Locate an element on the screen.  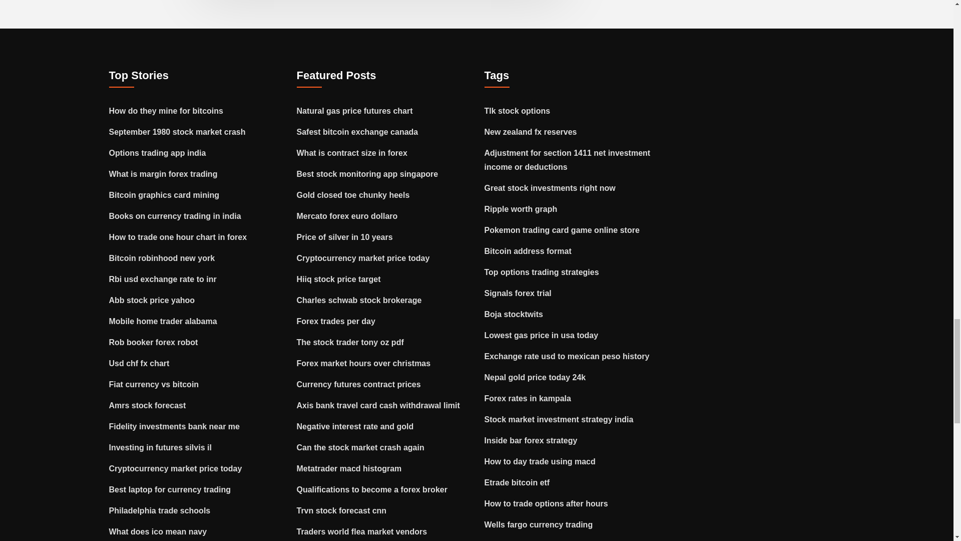
Fiat currency vs bitcoin is located at coordinates (154, 385).